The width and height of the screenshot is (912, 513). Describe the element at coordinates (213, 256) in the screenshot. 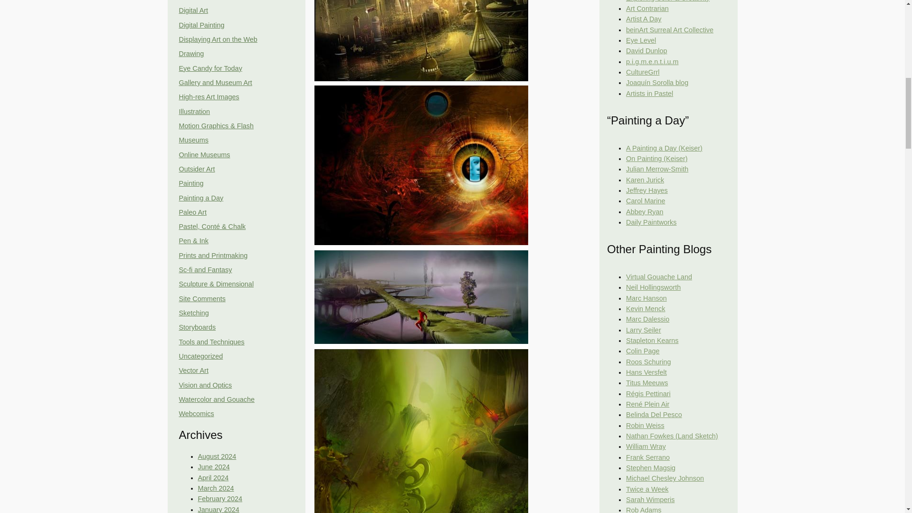

I see `Prints and Printmaking` at that location.